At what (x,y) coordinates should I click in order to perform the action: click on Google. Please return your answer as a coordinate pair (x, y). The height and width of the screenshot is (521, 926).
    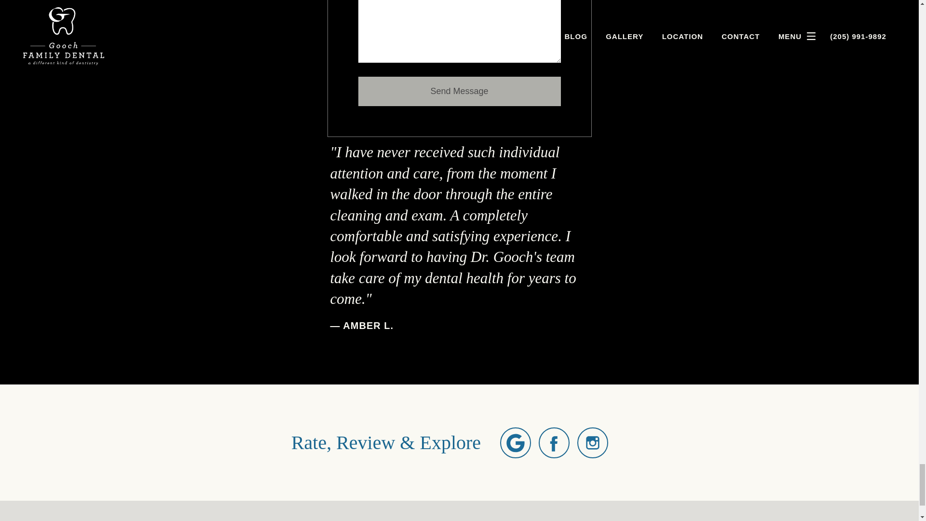
    Looking at the image, I should click on (515, 443).